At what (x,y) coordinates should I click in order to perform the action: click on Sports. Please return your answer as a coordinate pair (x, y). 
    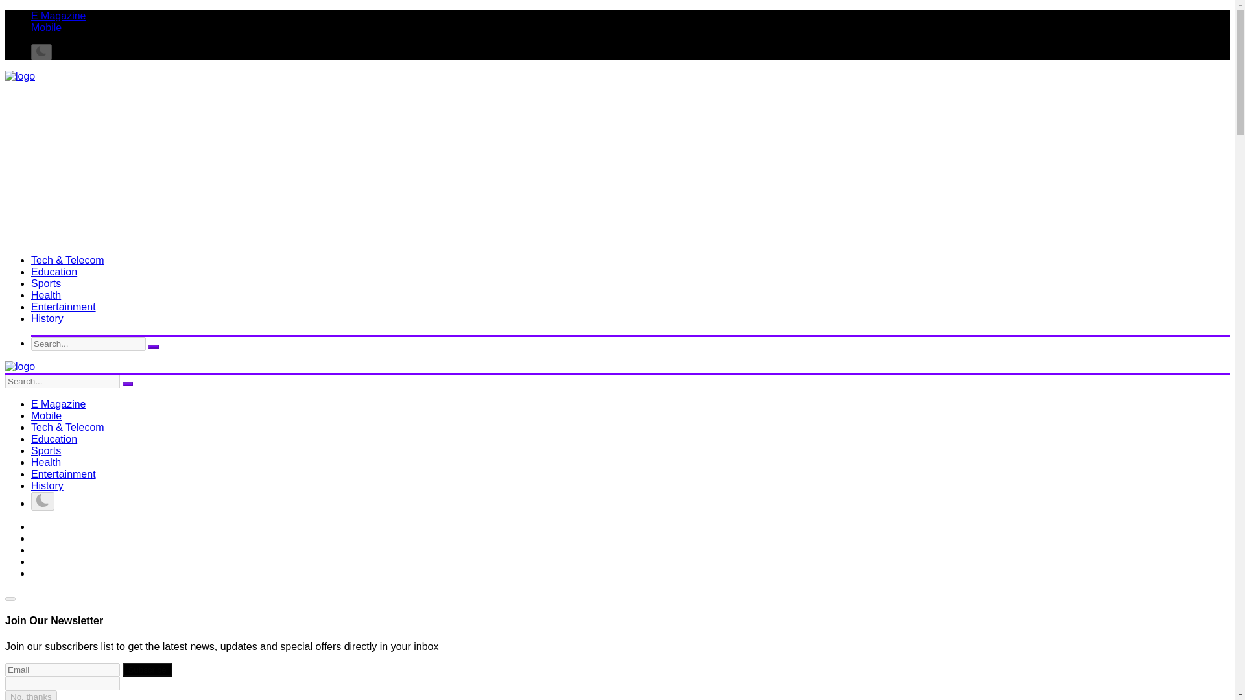
    Looking at the image, I should click on (46, 450).